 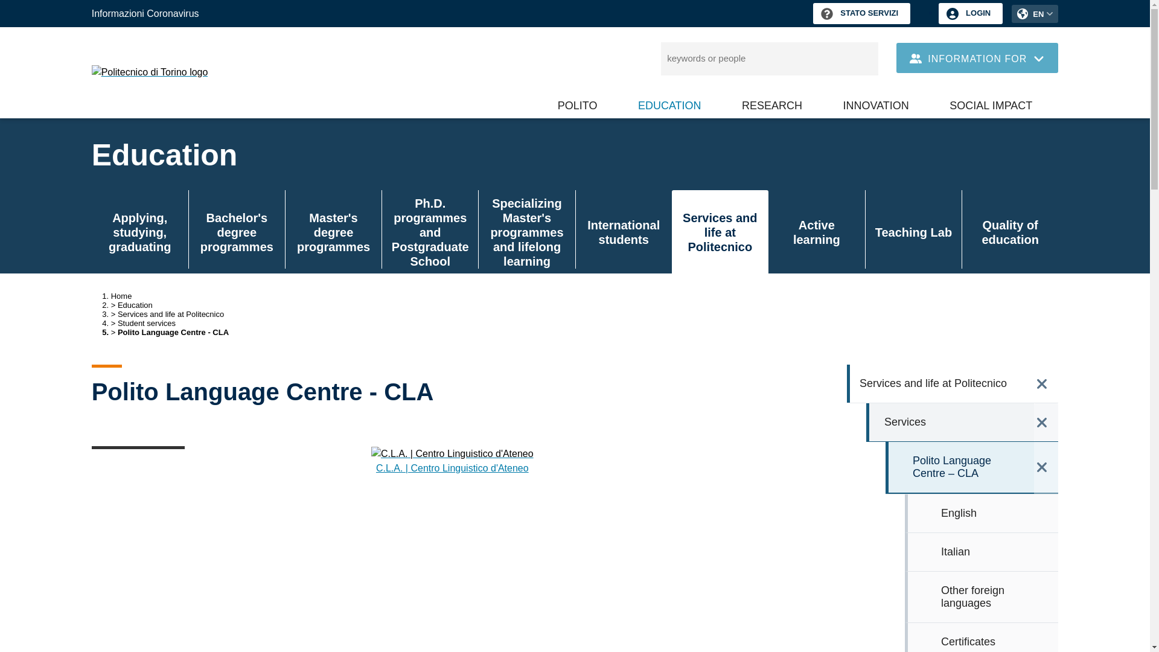 What do you see at coordinates (861, 13) in the screenshot?
I see `STATO SERVIZI` at bounding box center [861, 13].